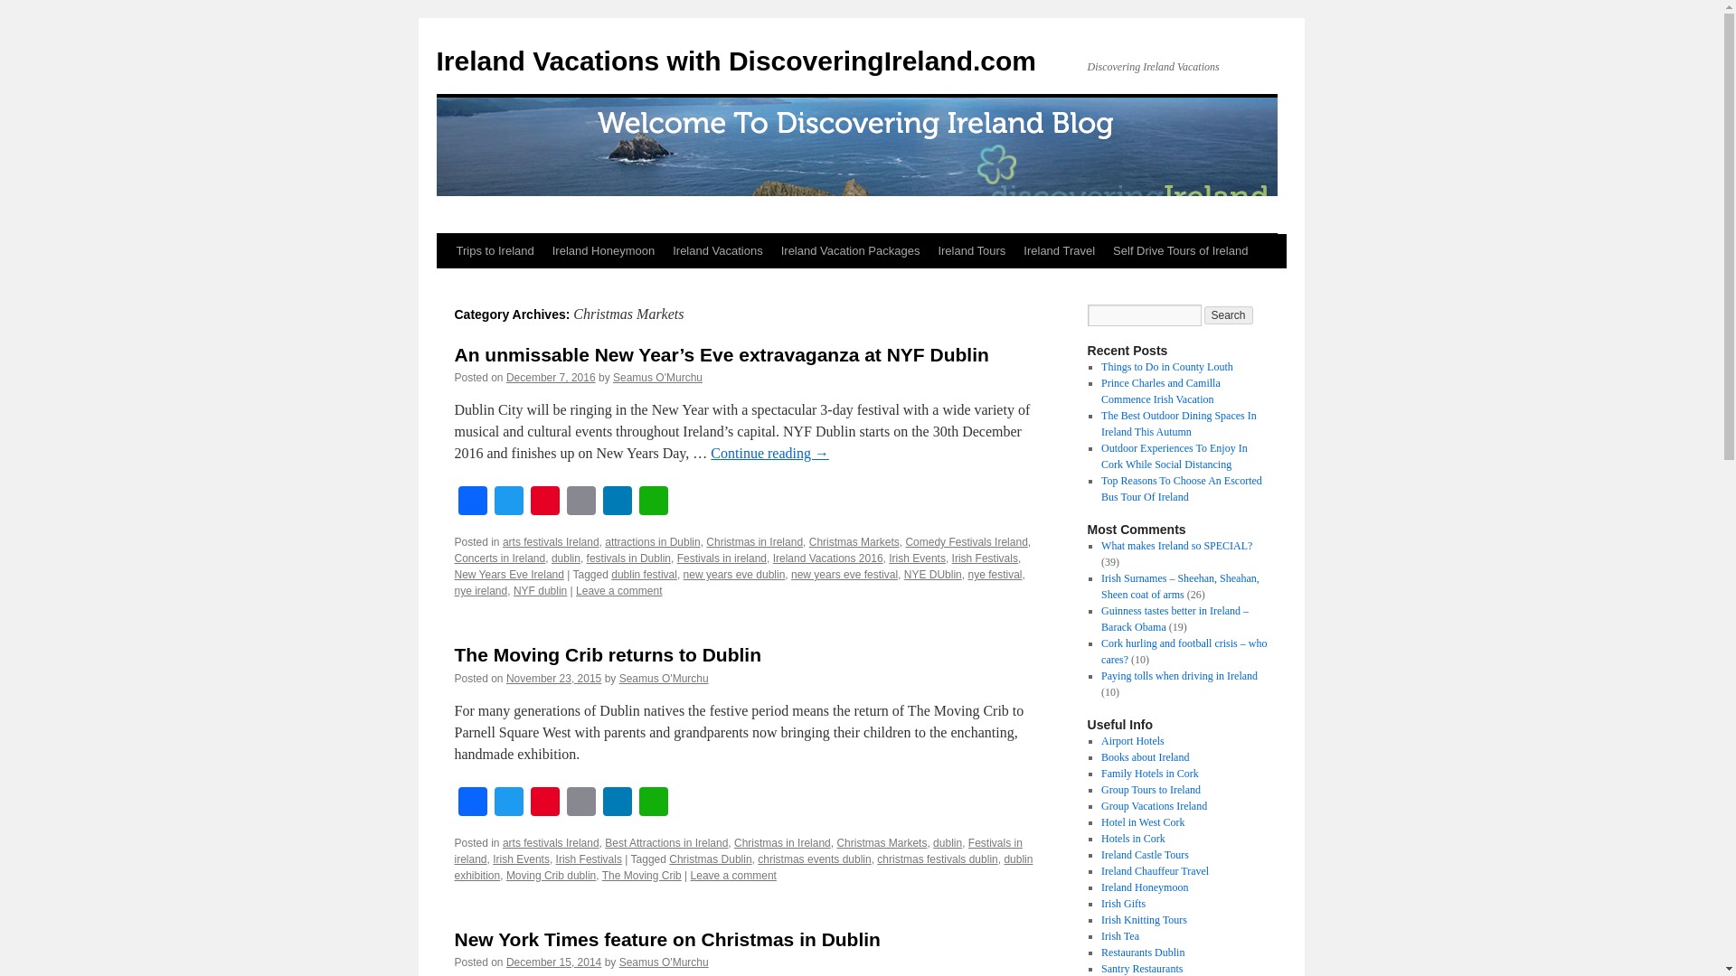 Image resolution: width=1736 pixels, height=976 pixels. What do you see at coordinates (722, 558) in the screenshot?
I see `Festivals in ireland` at bounding box center [722, 558].